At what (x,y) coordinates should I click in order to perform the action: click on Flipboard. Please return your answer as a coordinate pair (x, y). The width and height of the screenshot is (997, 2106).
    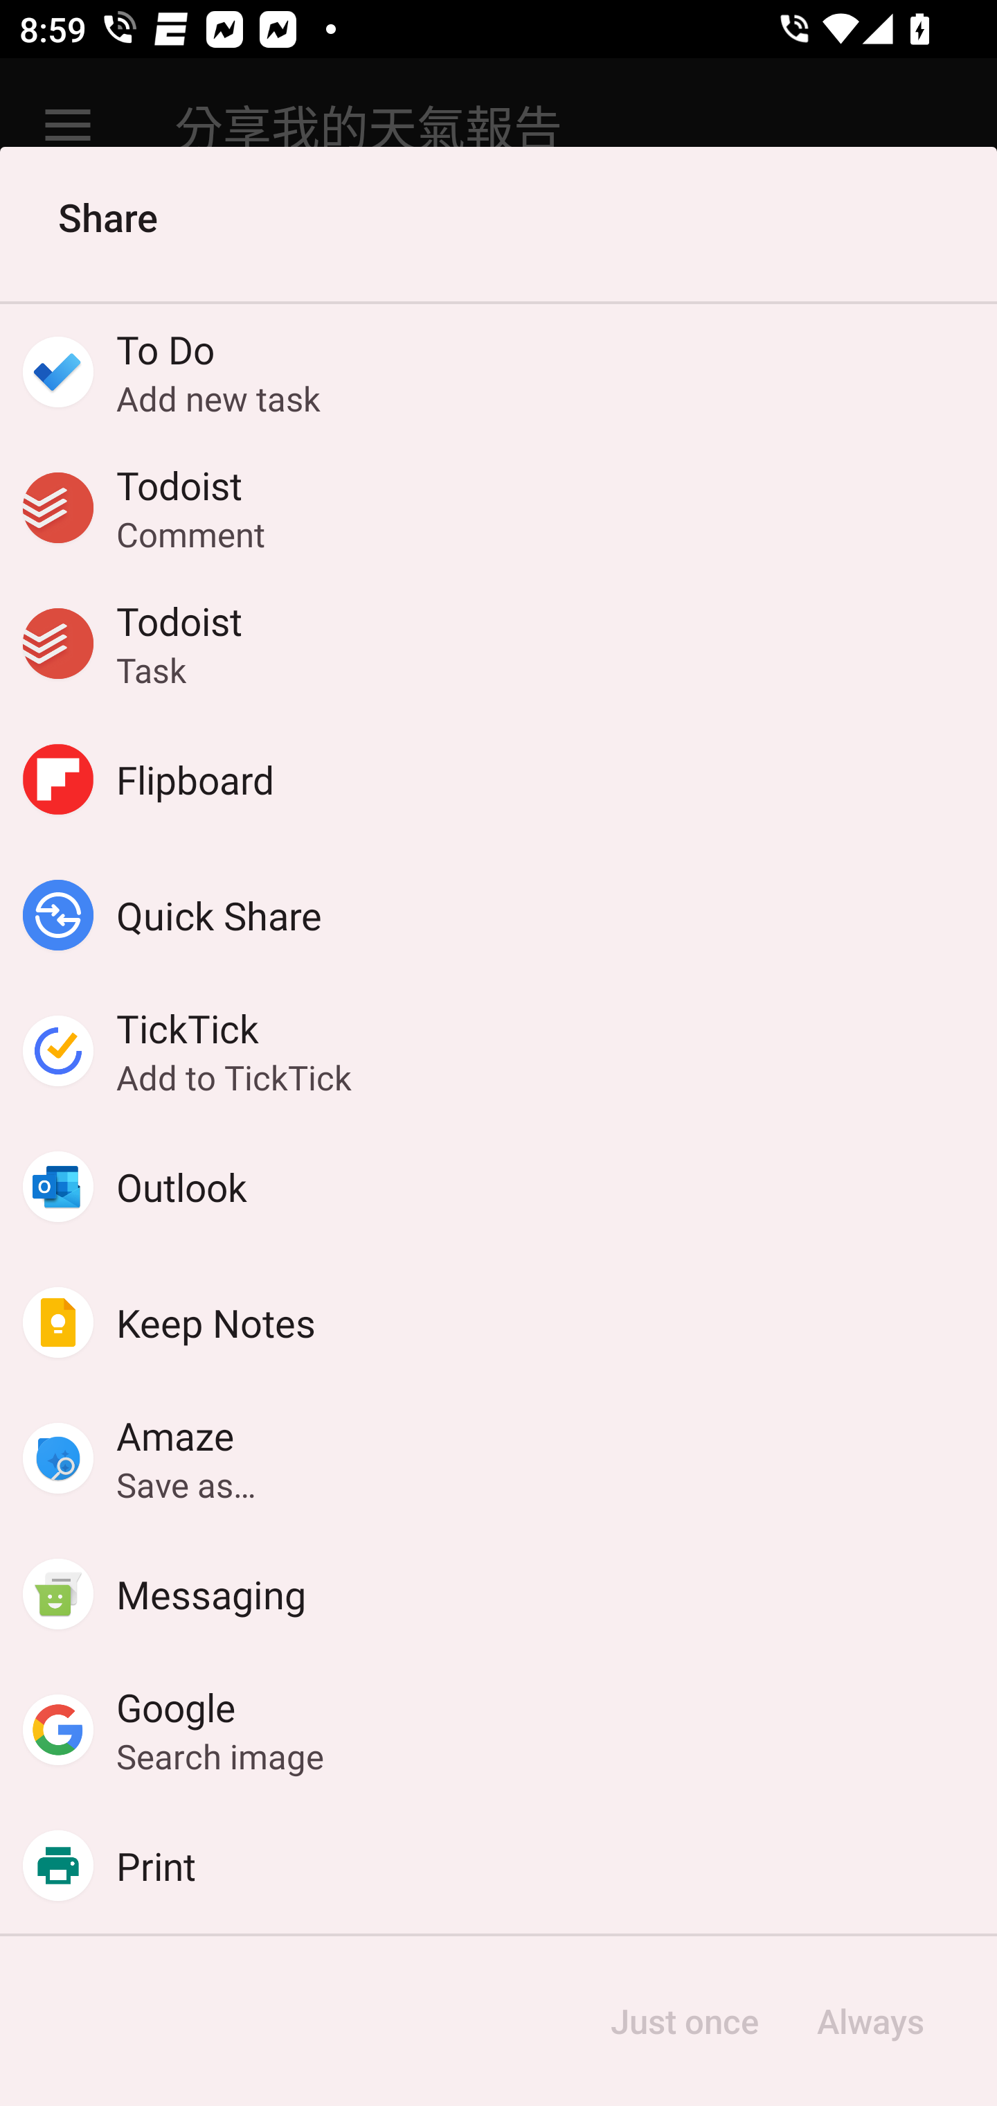
    Looking at the image, I should click on (498, 779).